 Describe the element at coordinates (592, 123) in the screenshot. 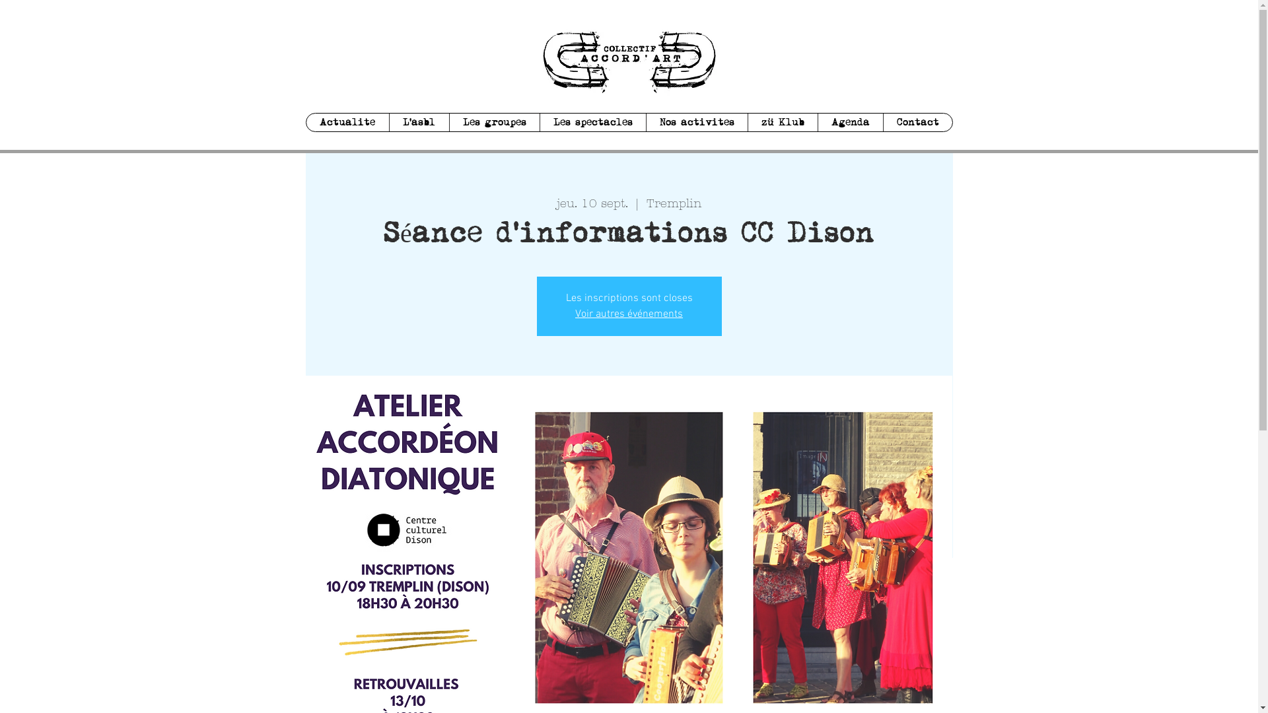

I see `Les spectacles` at that location.